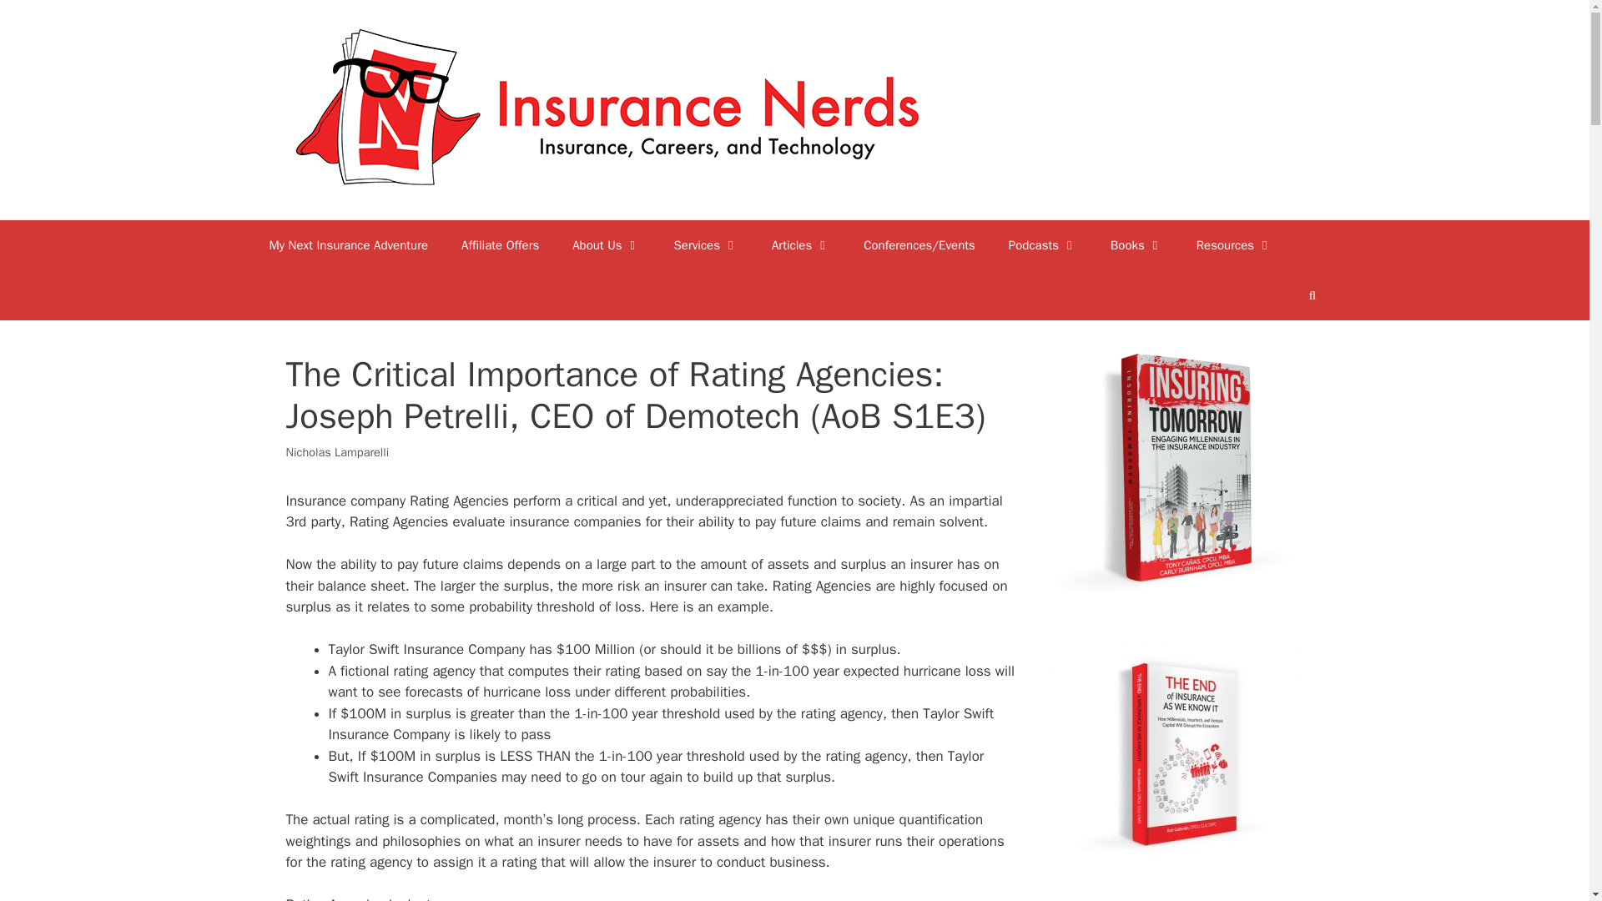 The height and width of the screenshot is (901, 1602). Describe the element at coordinates (348, 245) in the screenshot. I see `My Next Insurance Adventure` at that location.